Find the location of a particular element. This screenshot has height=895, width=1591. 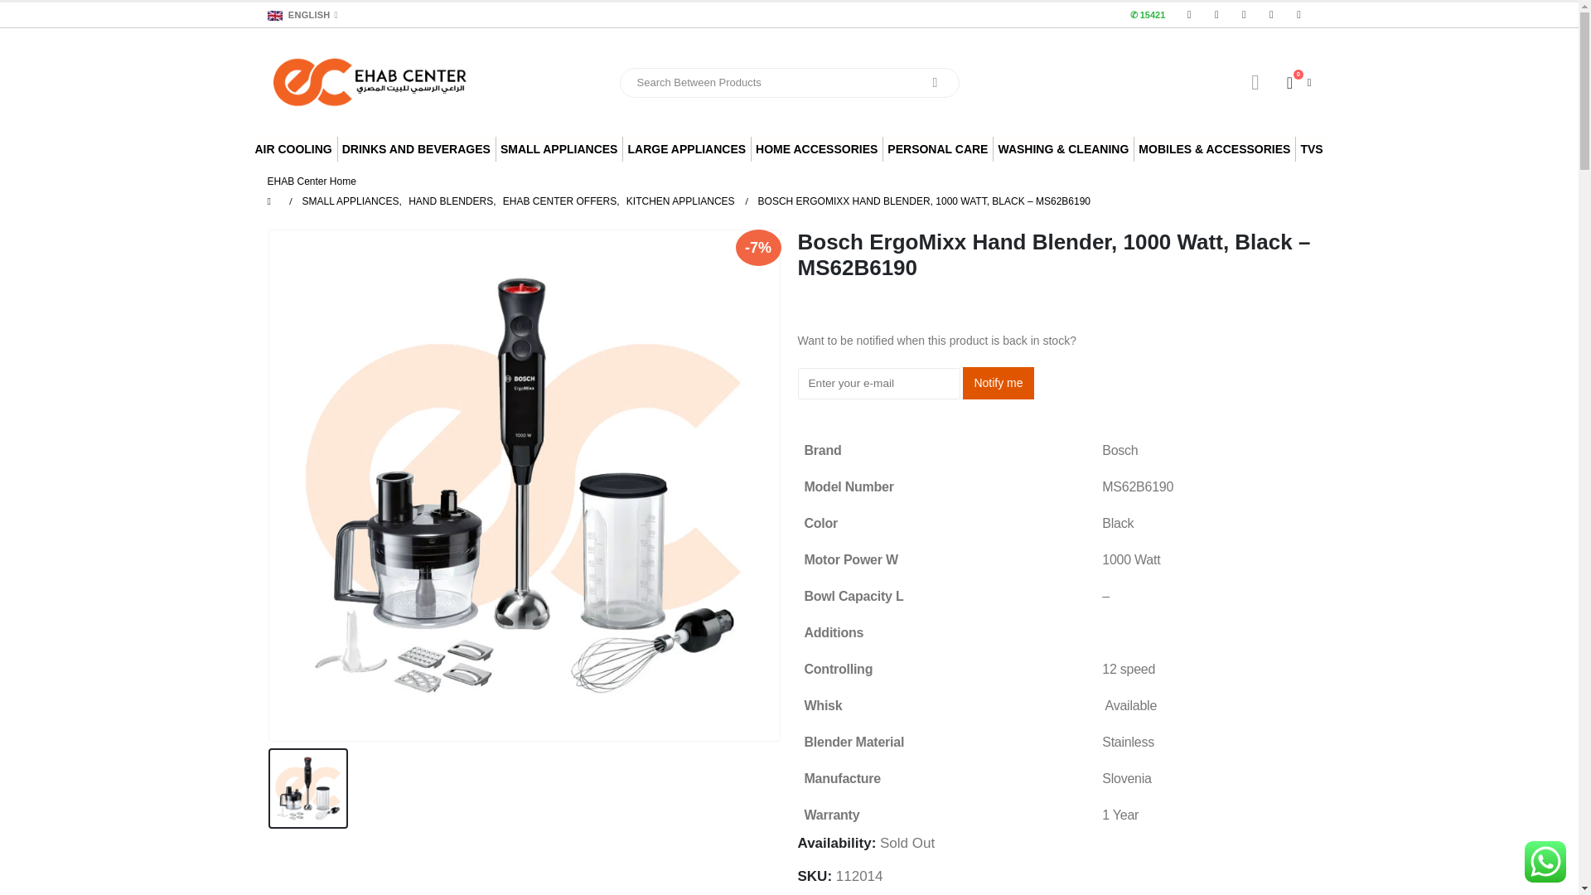

DRINKS AND BEVERAGES is located at coordinates (416, 149).